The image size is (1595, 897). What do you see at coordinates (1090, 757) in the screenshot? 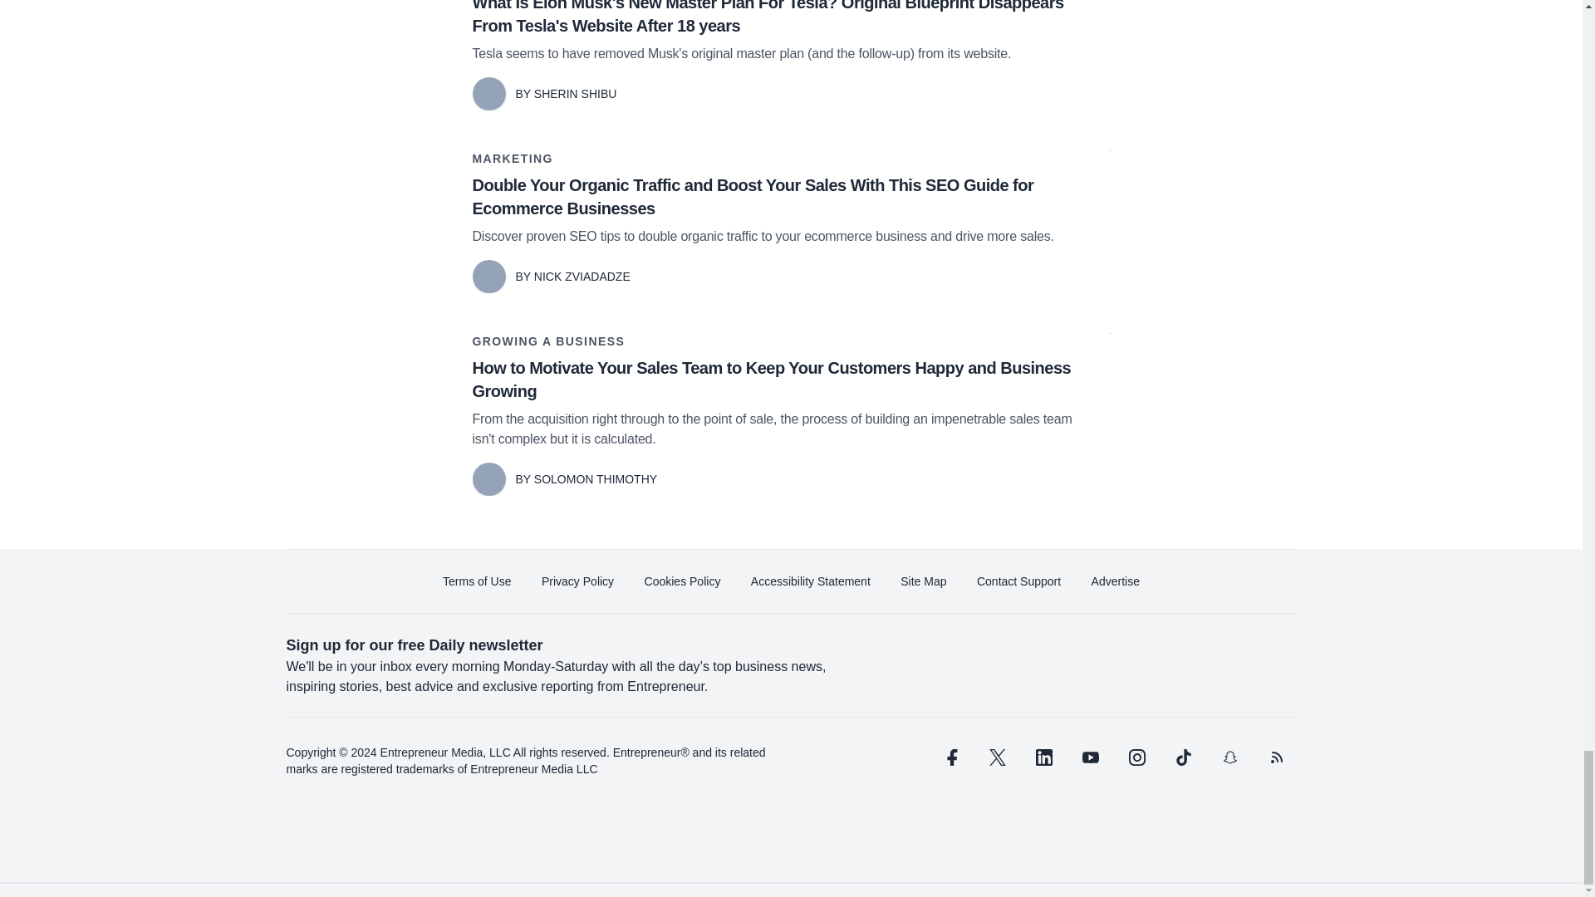
I see `youtube` at bounding box center [1090, 757].